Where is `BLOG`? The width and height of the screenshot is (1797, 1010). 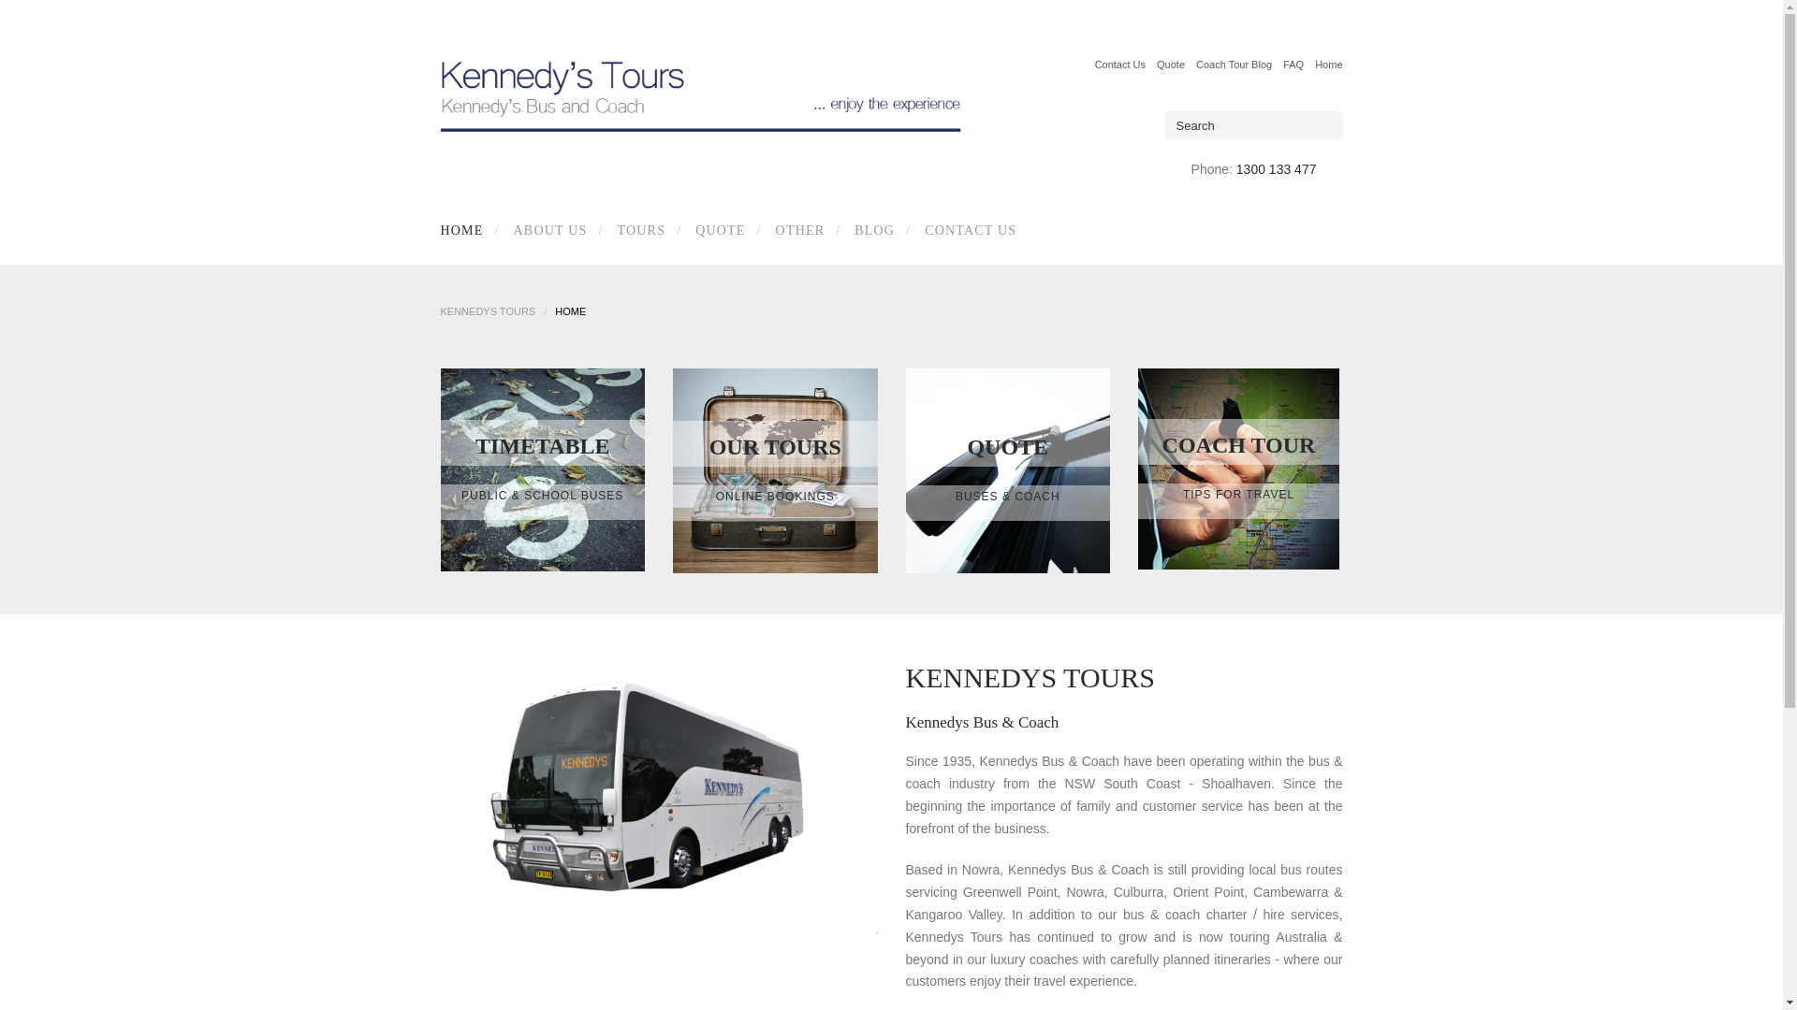 BLOG is located at coordinates (870, 231).